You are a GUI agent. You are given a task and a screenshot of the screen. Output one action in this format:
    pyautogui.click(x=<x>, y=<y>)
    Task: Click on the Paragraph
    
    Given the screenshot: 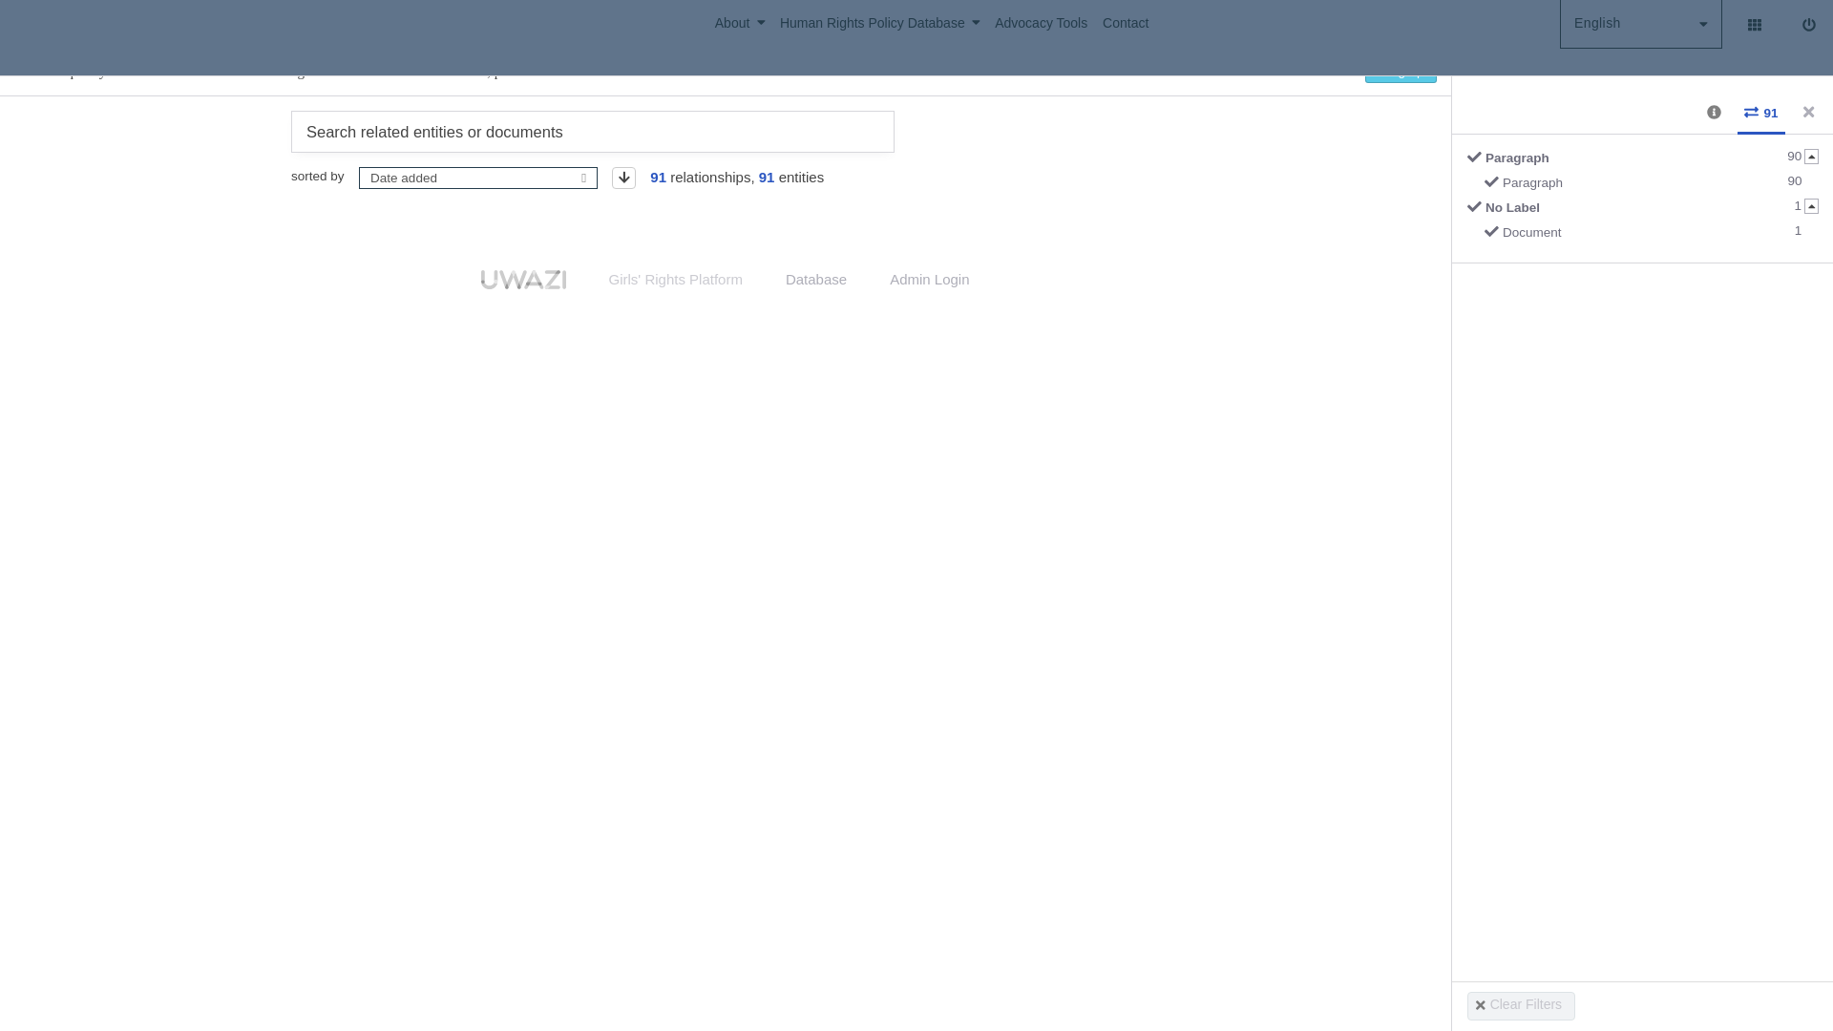 What is the action you would take?
    pyautogui.click(x=1650, y=186)
    